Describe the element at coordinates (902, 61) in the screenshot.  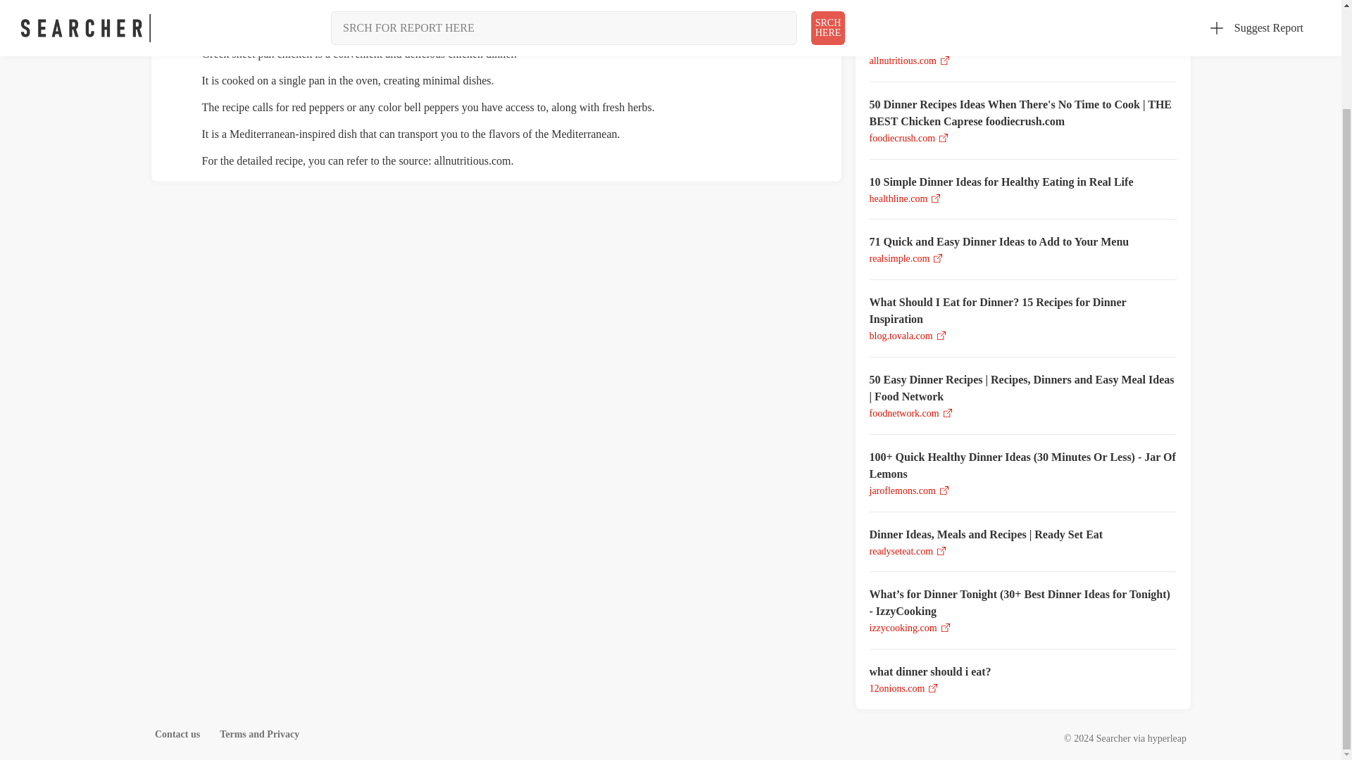
I see `allnutritious.com` at that location.